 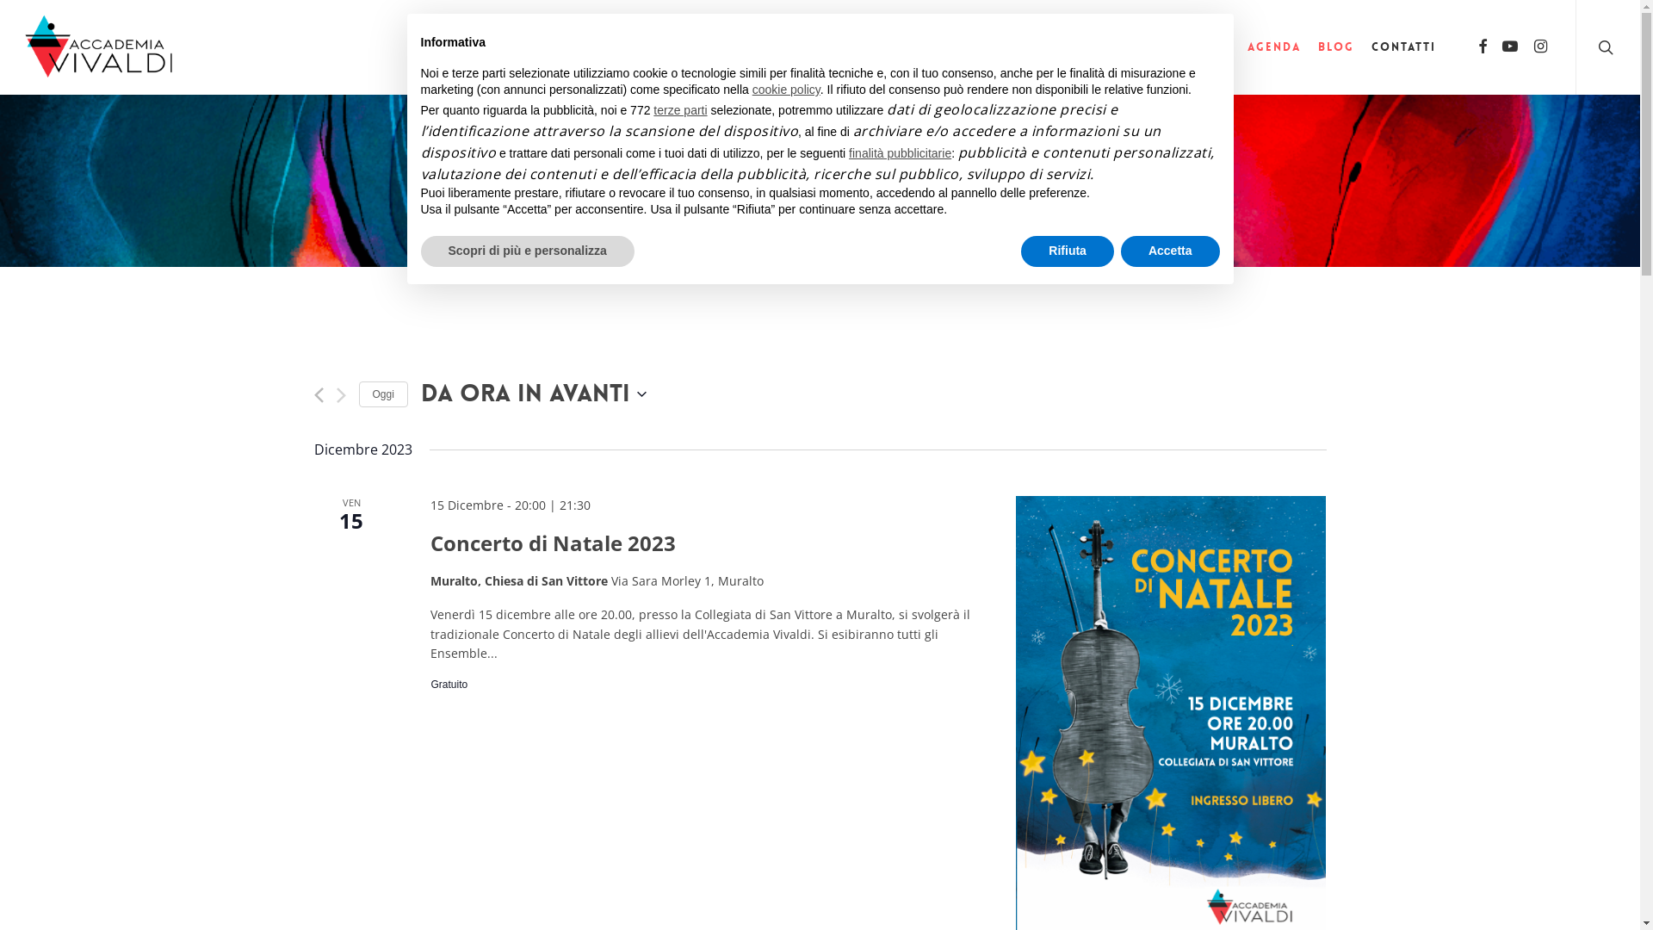 What do you see at coordinates (1403, 47) in the screenshot?
I see `Contatti` at bounding box center [1403, 47].